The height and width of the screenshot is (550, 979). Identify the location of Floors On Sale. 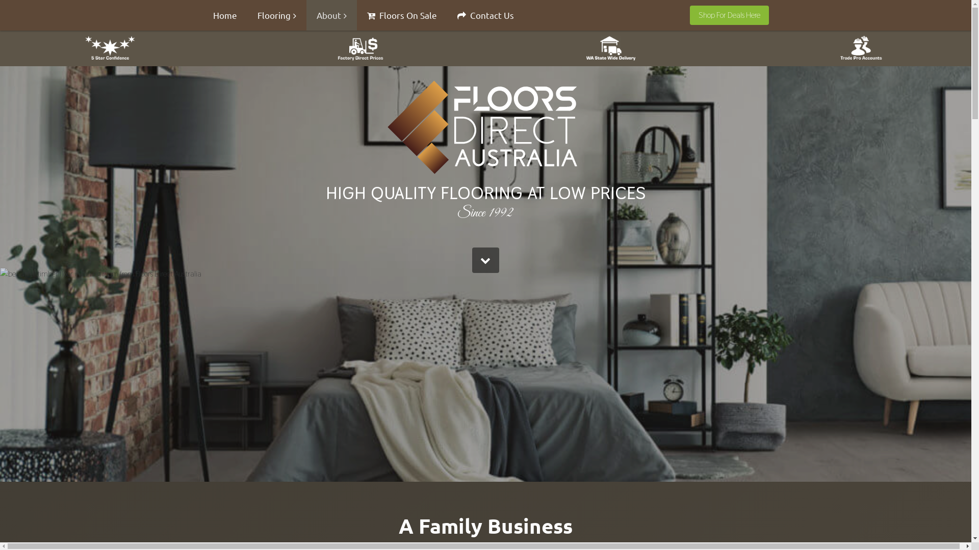
(402, 15).